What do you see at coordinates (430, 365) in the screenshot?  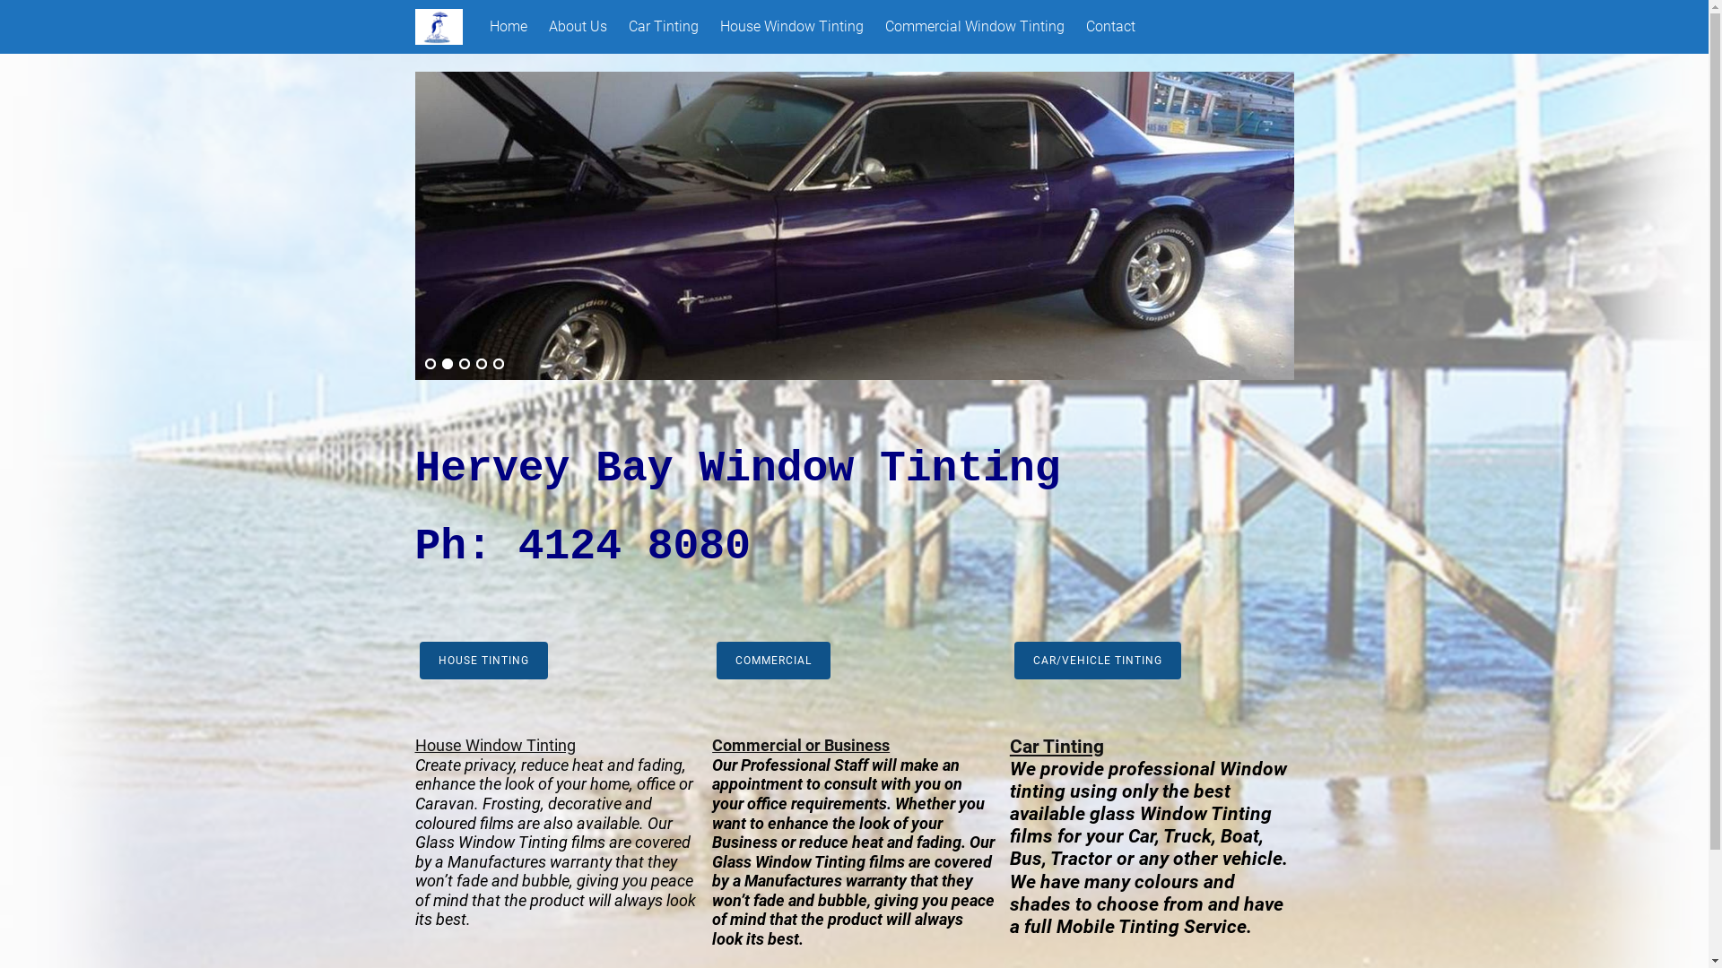 I see `1` at bounding box center [430, 365].